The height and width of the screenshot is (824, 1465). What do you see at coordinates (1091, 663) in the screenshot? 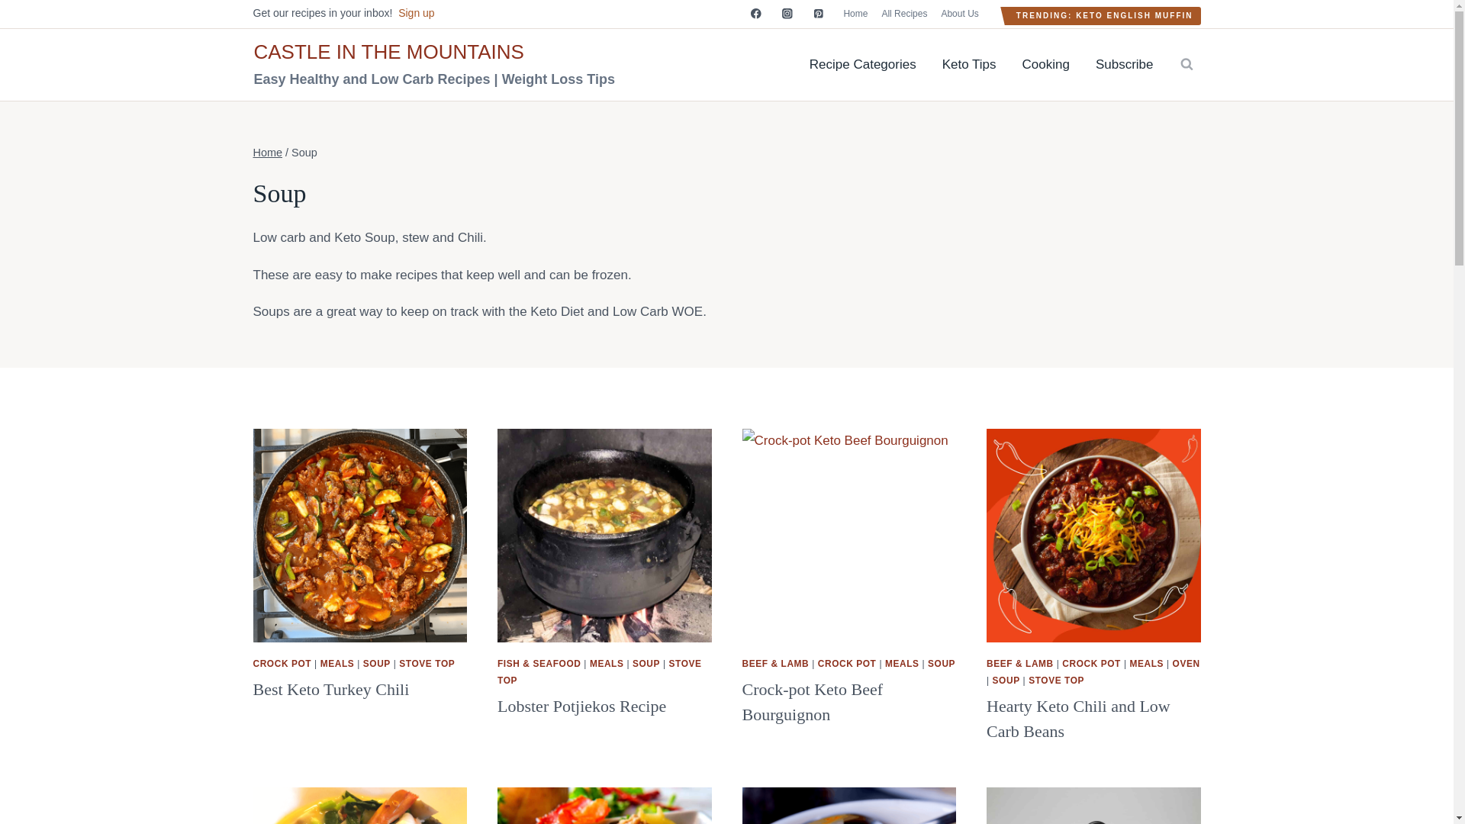
I see `CROCK POT` at bounding box center [1091, 663].